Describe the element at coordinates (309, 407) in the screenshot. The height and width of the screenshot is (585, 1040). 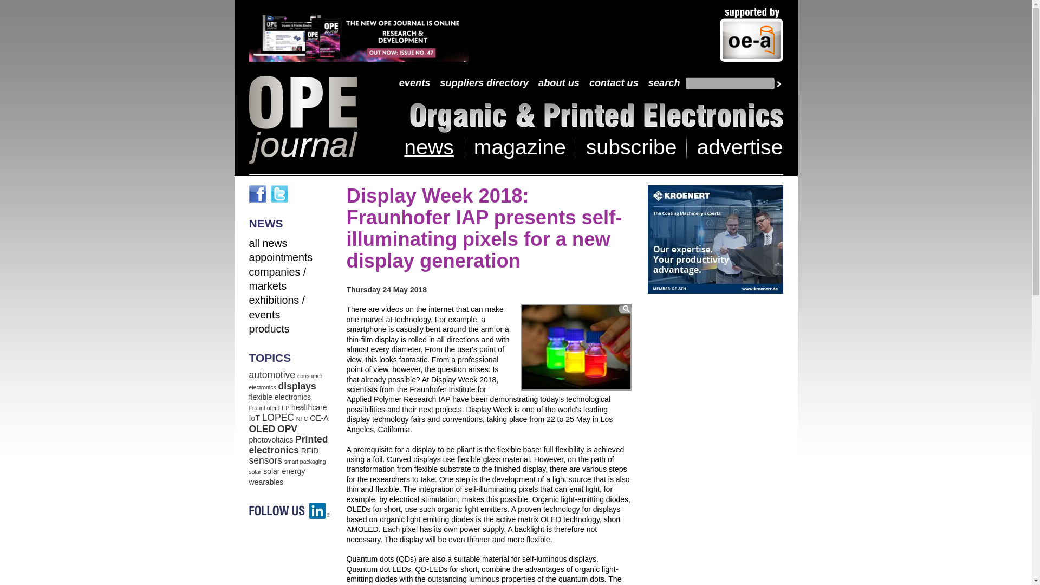
I see `healthcare` at that location.